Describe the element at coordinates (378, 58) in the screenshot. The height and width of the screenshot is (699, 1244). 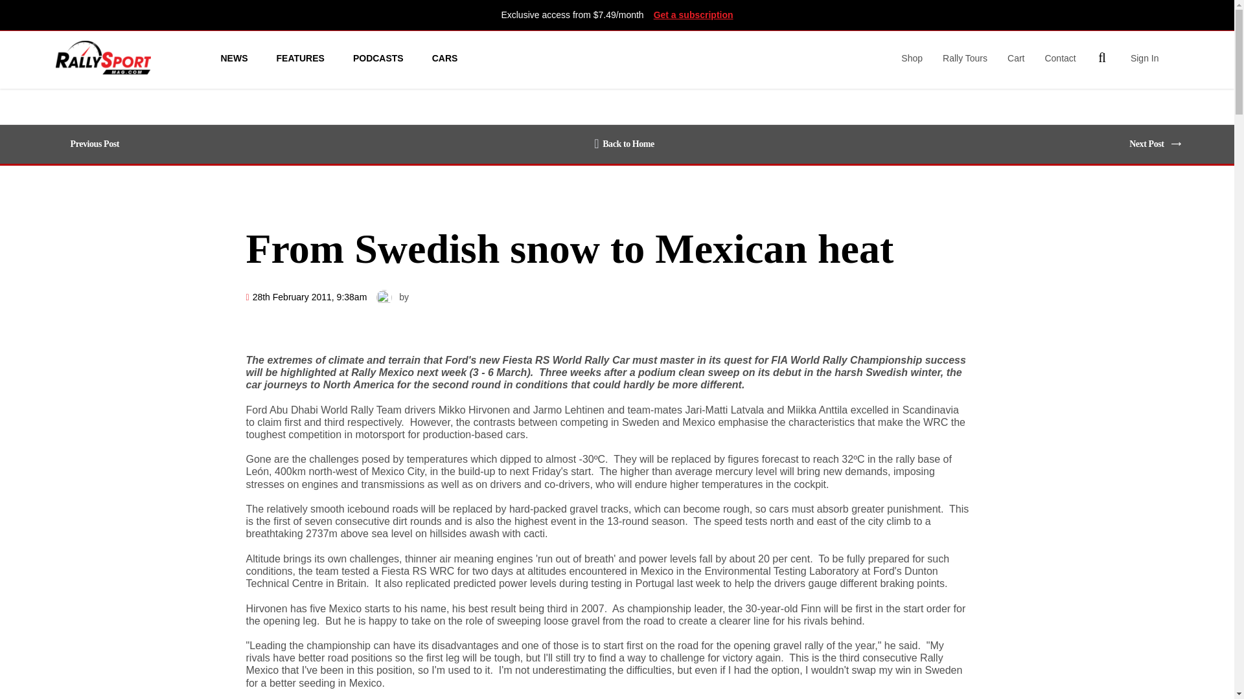
I see `PODCASTS` at that location.